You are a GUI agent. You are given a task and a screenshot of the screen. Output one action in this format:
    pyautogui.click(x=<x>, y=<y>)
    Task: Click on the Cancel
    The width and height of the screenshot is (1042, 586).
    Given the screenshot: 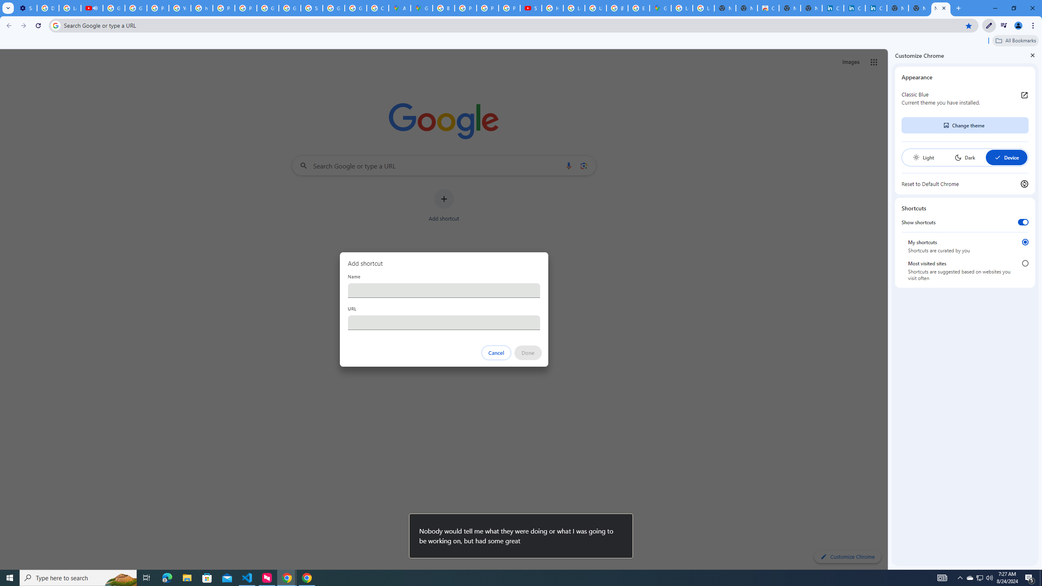 What is the action you would take?
    pyautogui.click(x=496, y=353)
    